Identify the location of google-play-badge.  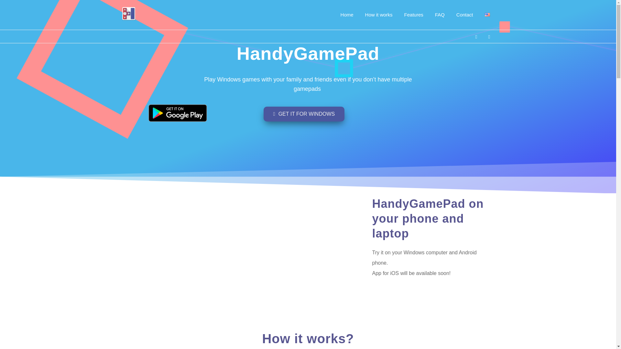
(177, 113).